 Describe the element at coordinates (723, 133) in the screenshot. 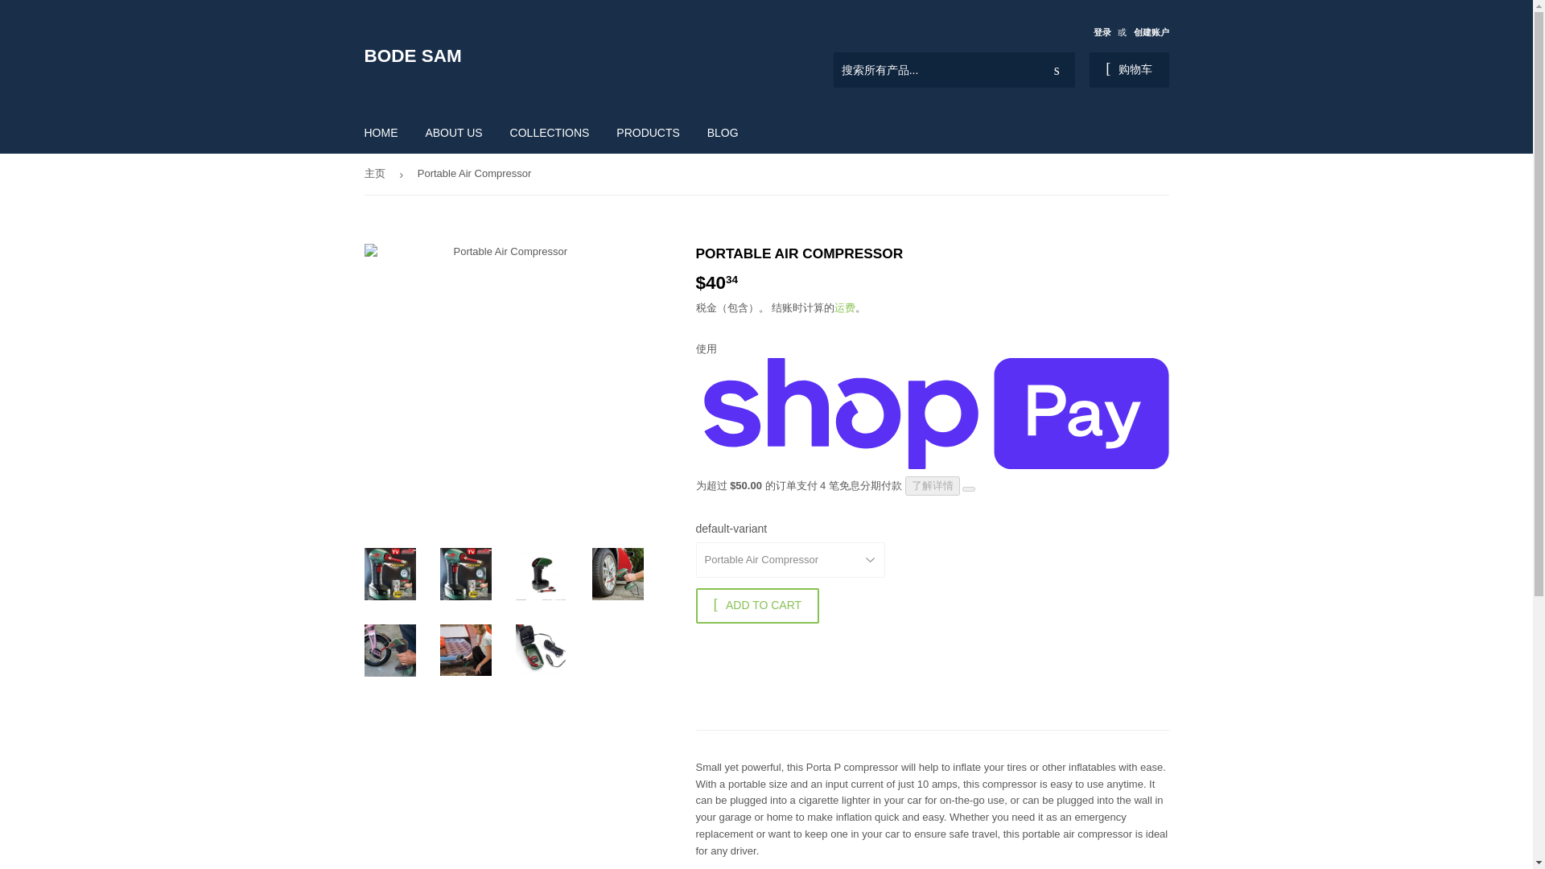

I see `BLOG` at that location.